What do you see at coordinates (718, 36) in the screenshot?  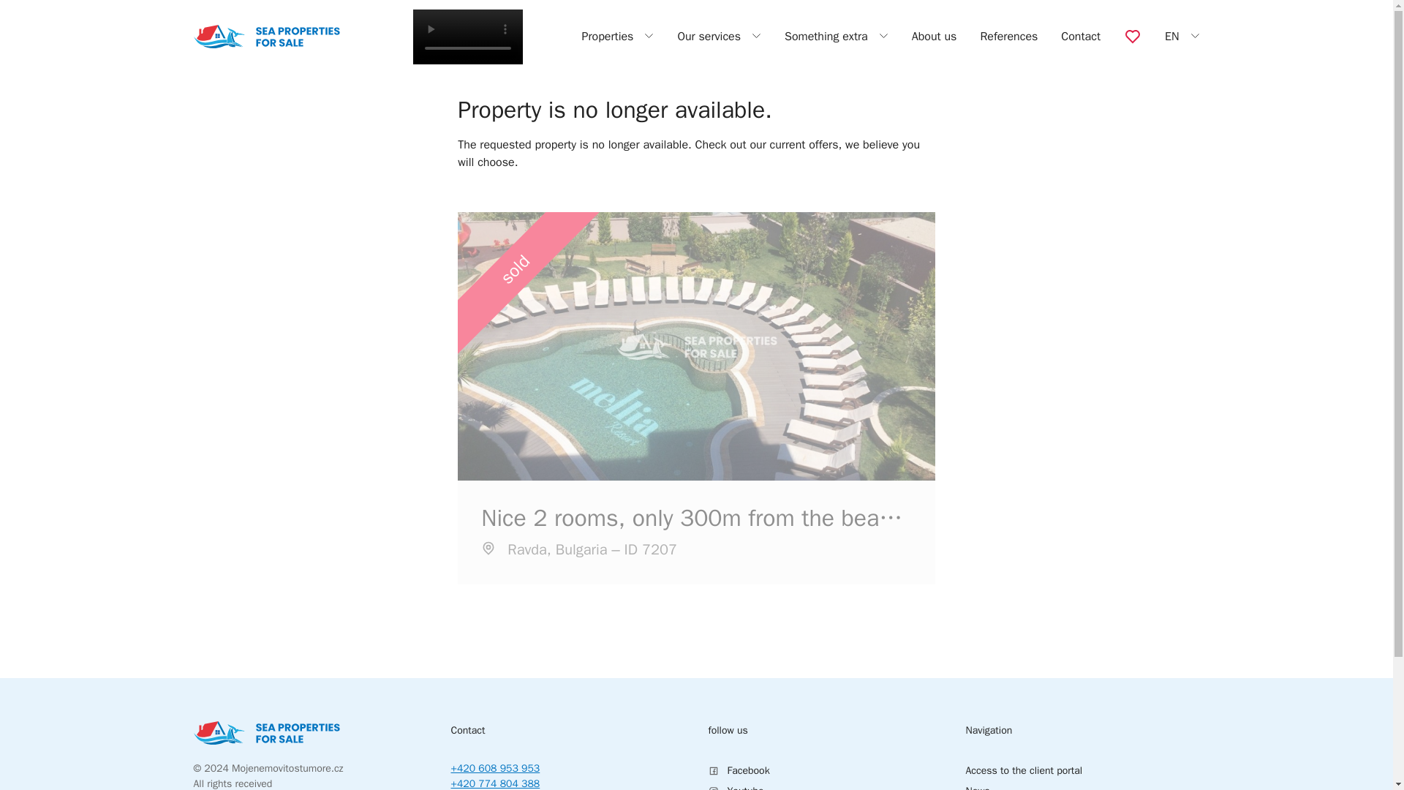 I see `Our services` at bounding box center [718, 36].